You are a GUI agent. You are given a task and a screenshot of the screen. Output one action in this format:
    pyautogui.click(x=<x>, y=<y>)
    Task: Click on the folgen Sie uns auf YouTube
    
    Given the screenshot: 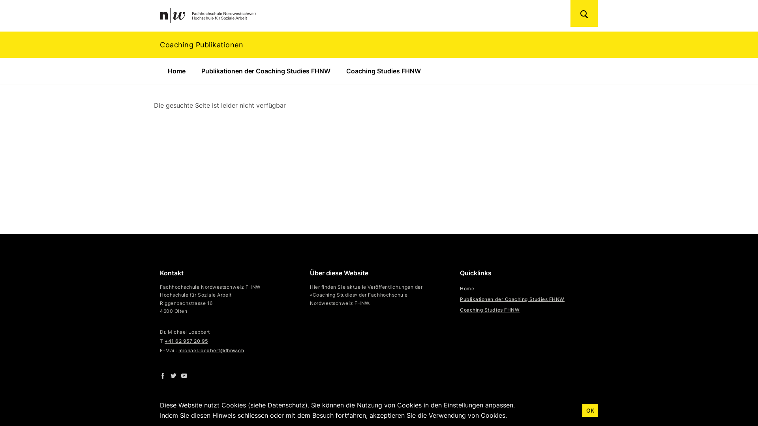 What is the action you would take?
    pyautogui.click(x=184, y=376)
    